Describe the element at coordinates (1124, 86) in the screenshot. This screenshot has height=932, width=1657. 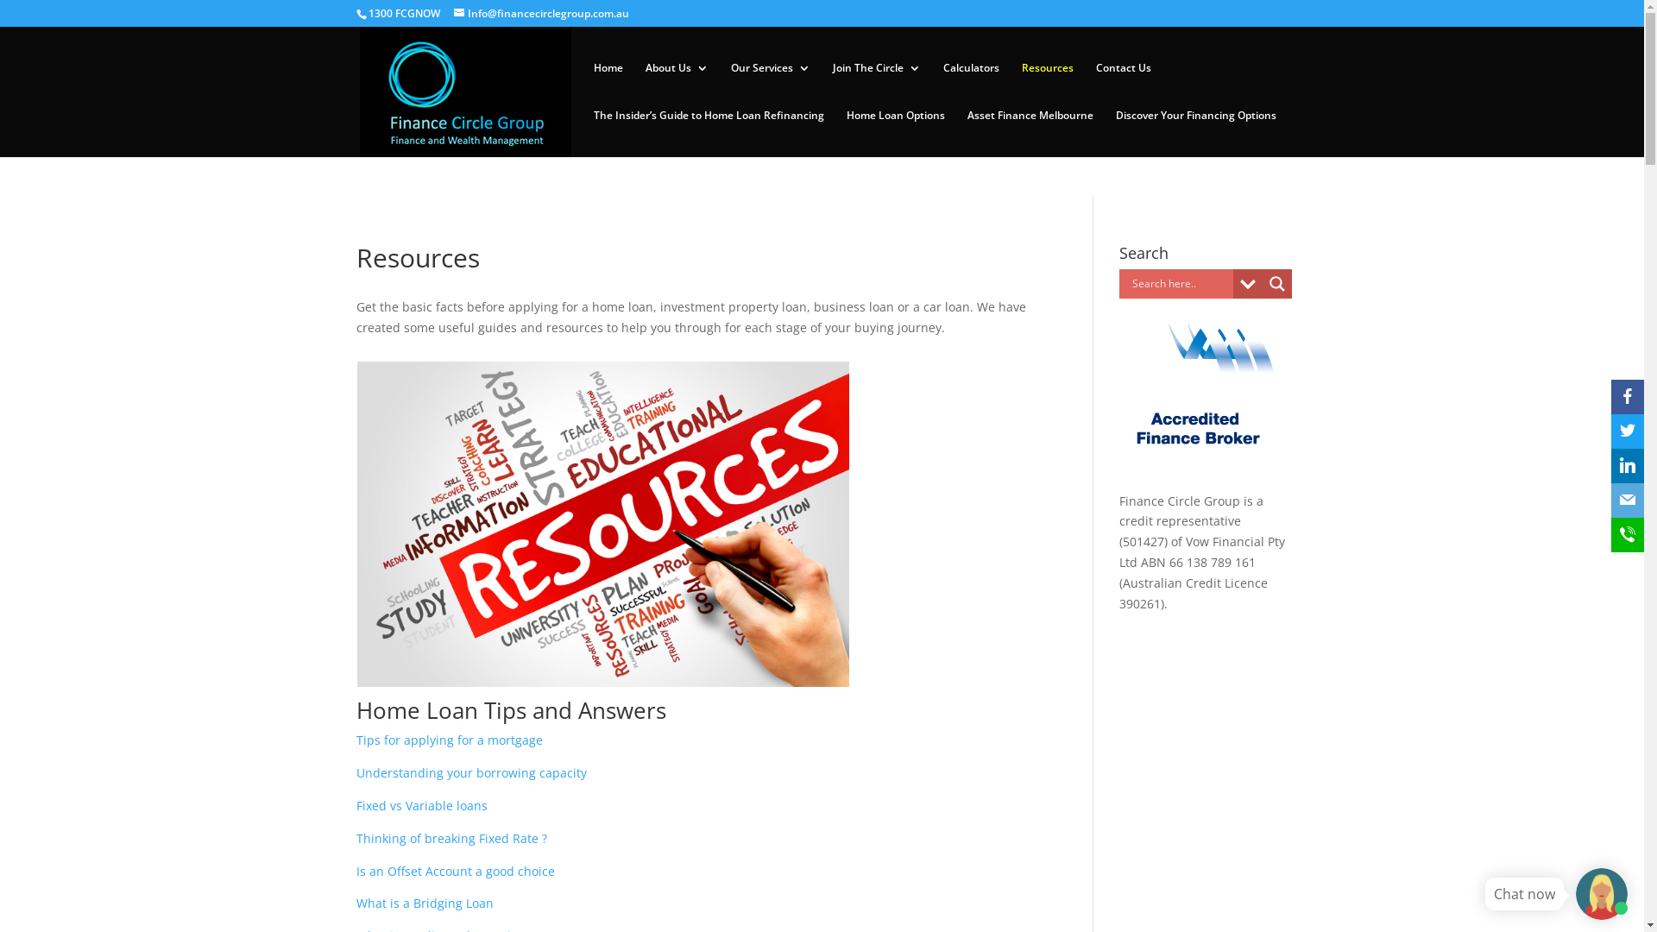
I see `Contact Us` at that location.